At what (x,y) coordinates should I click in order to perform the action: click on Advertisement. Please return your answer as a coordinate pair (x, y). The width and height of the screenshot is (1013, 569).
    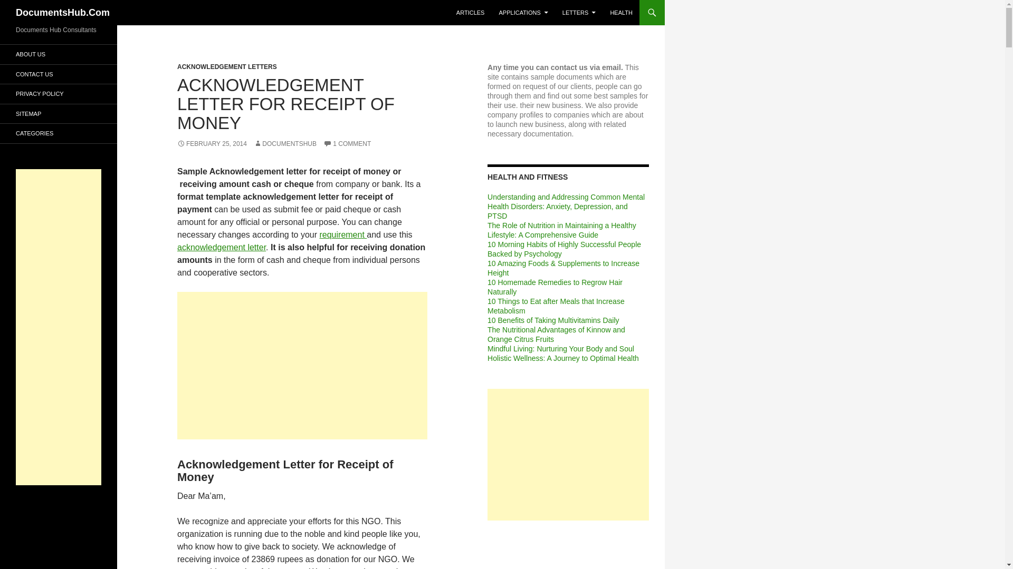
    Looking at the image, I should click on (568, 454).